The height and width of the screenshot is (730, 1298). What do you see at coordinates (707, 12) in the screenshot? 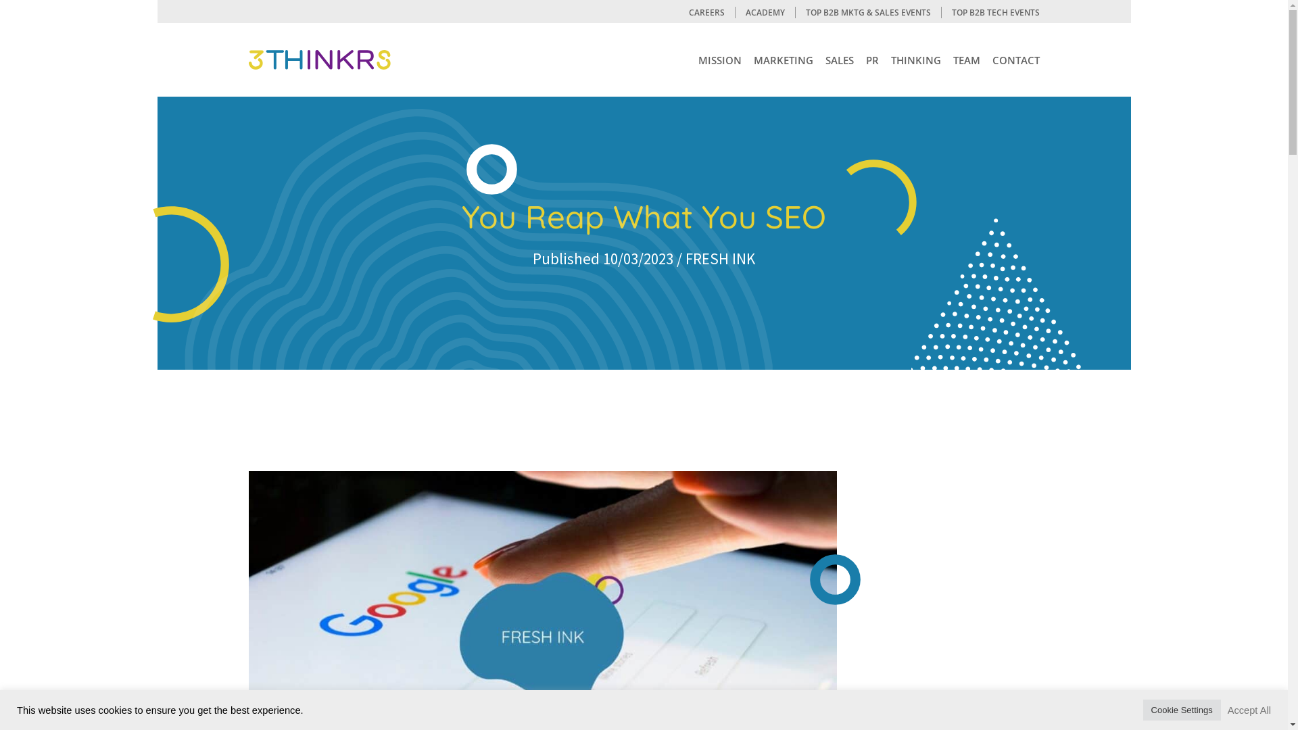
I see `CAREERS` at bounding box center [707, 12].